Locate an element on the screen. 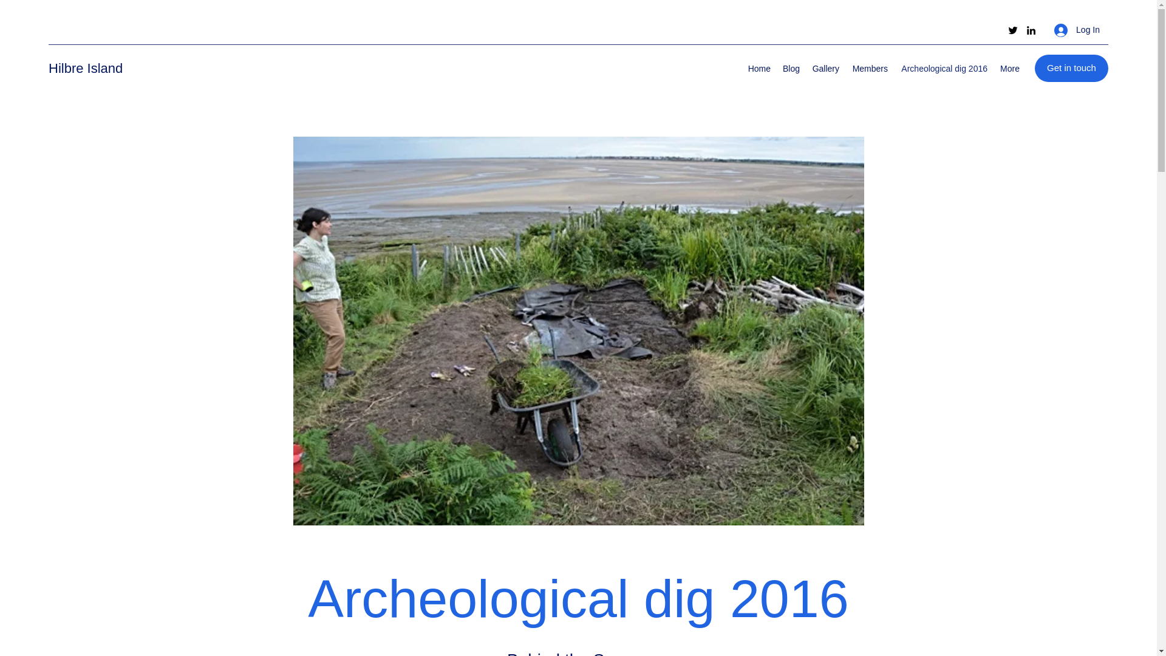  Get in touch is located at coordinates (1071, 68).